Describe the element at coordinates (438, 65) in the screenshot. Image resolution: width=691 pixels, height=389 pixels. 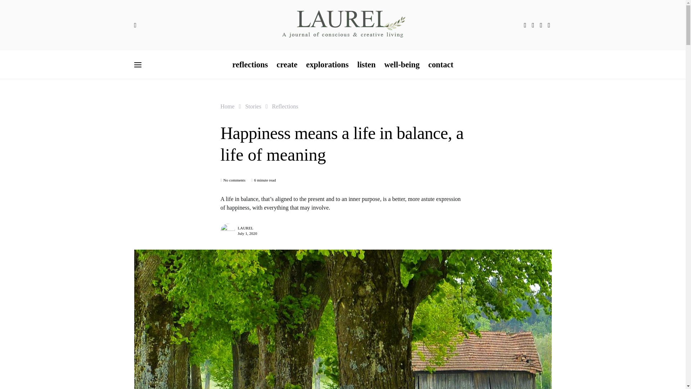
I see `contact` at that location.